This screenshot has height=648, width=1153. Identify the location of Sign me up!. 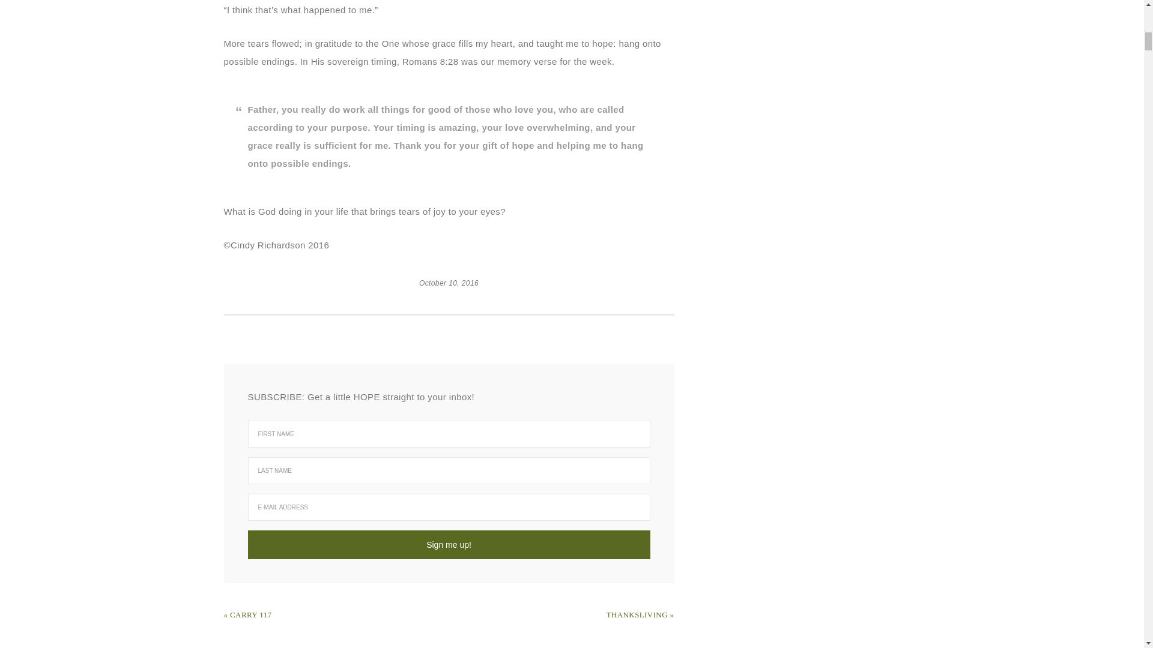
(449, 545).